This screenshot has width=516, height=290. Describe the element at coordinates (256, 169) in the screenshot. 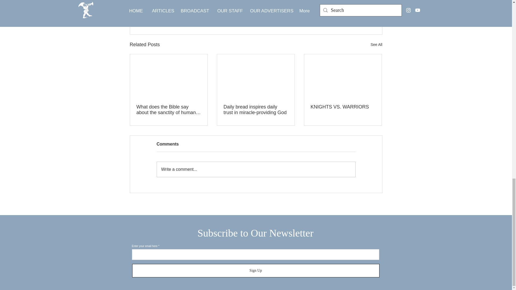

I see `Write a comment...` at that location.